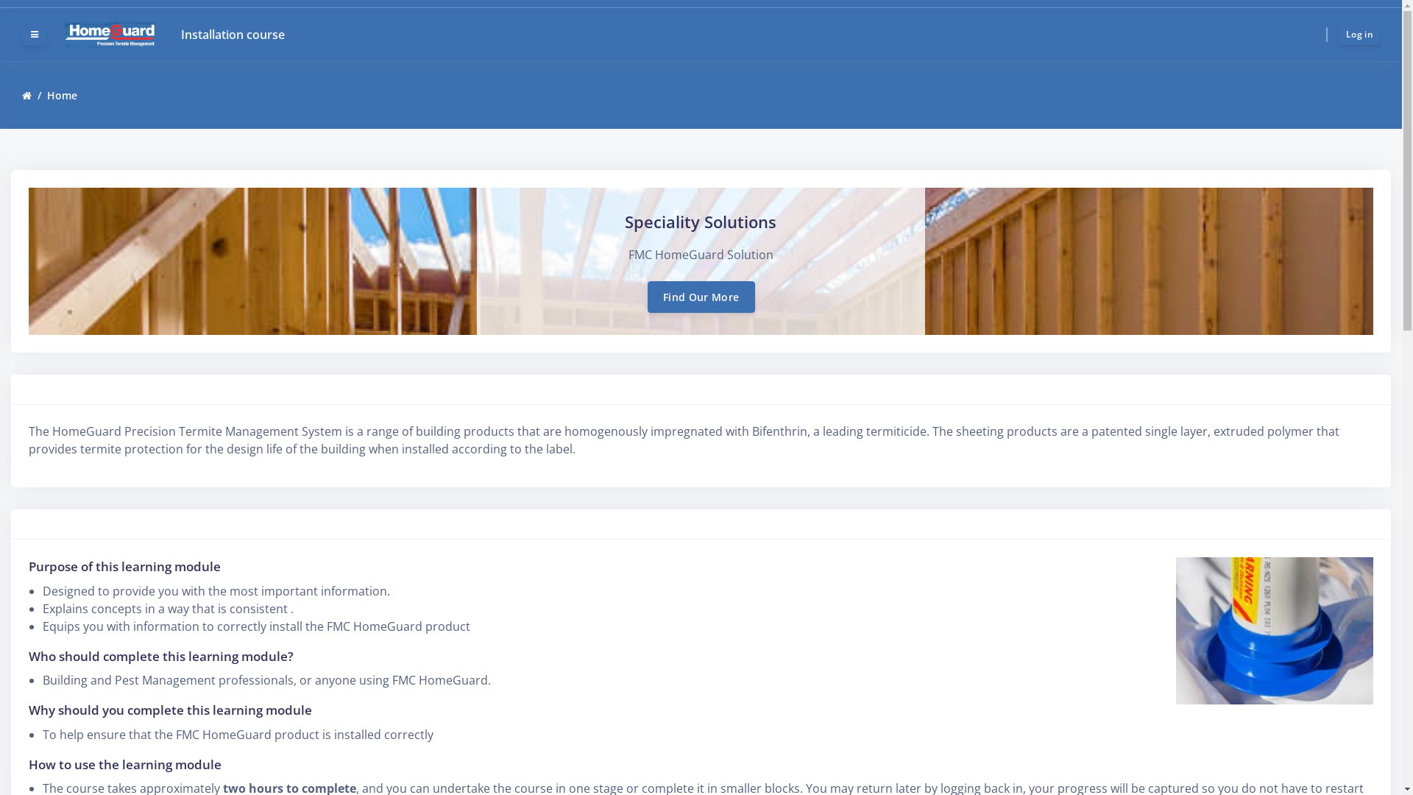 Image resolution: width=1413 pixels, height=795 pixels. What do you see at coordinates (701, 297) in the screenshot?
I see `Find Our More` at bounding box center [701, 297].